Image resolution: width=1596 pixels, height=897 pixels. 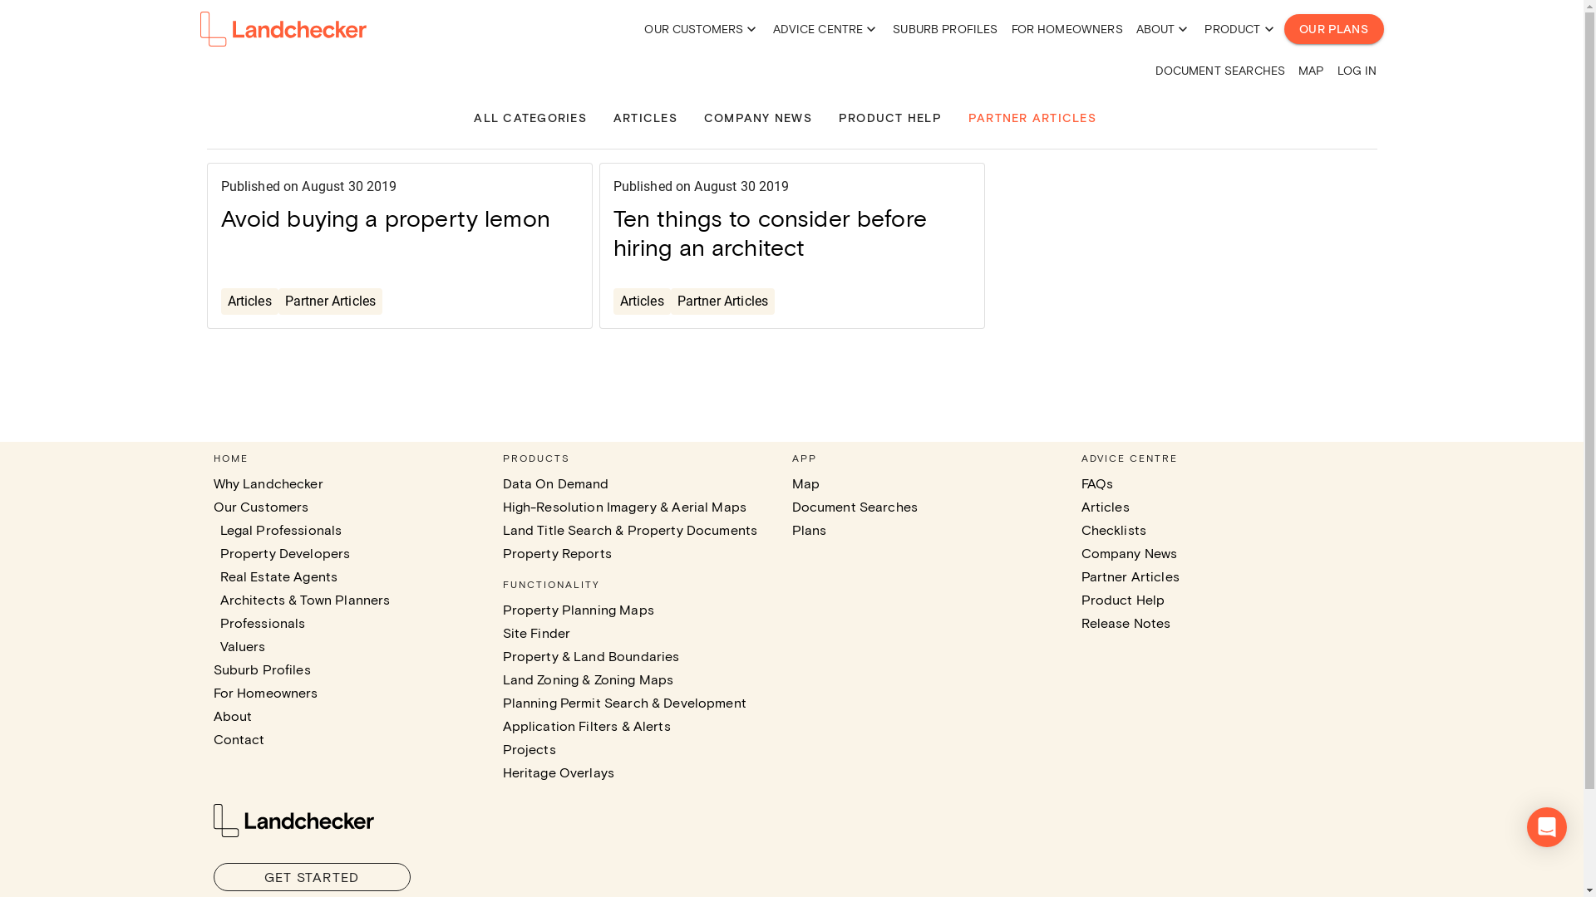 What do you see at coordinates (263, 623) in the screenshot?
I see `Professionals` at bounding box center [263, 623].